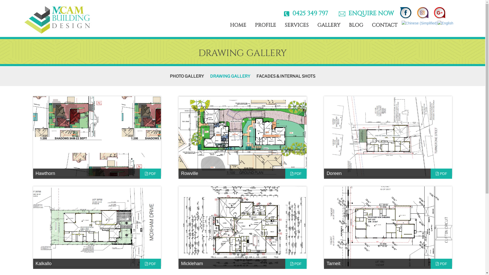 Image resolution: width=489 pixels, height=275 pixels. I want to click on CONTACT, so click(385, 25).